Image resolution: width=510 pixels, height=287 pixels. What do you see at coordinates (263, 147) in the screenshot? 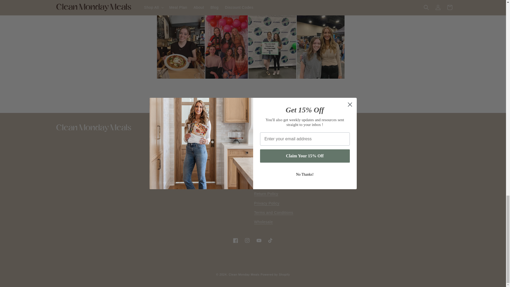
I see `Gift Cards` at bounding box center [263, 147].